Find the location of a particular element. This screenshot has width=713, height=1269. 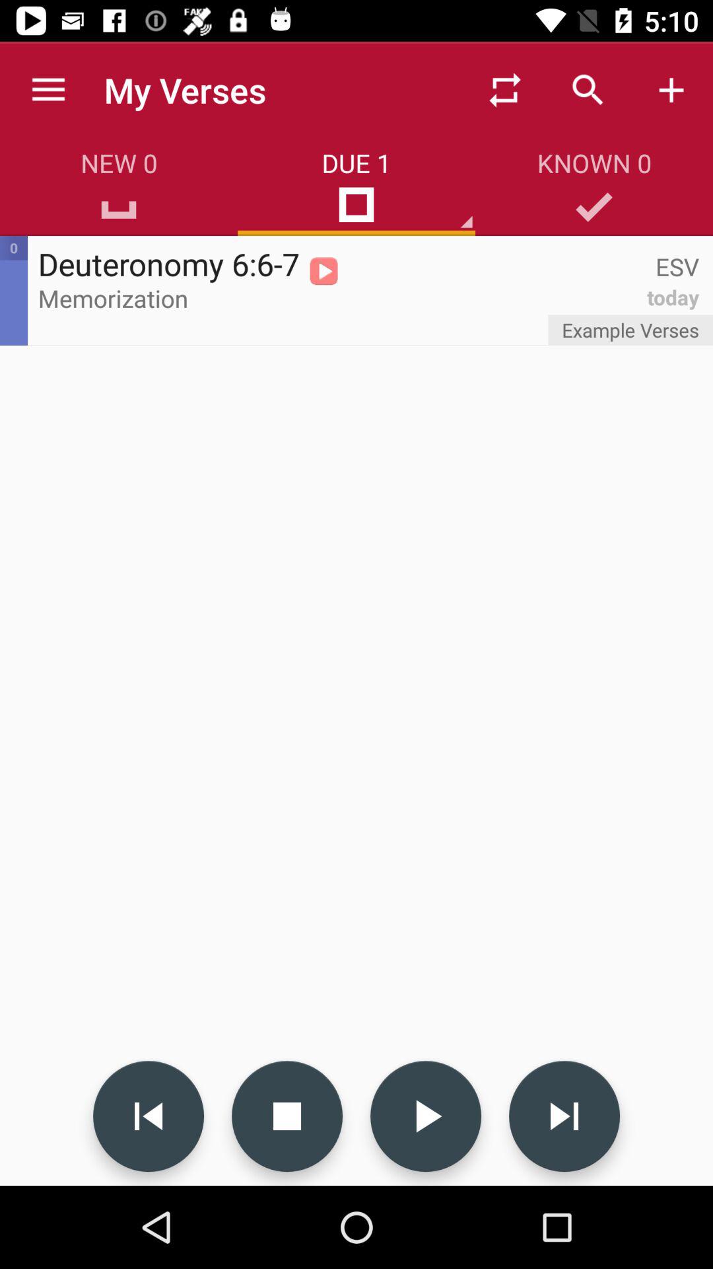

fast forward is located at coordinates (564, 1116).